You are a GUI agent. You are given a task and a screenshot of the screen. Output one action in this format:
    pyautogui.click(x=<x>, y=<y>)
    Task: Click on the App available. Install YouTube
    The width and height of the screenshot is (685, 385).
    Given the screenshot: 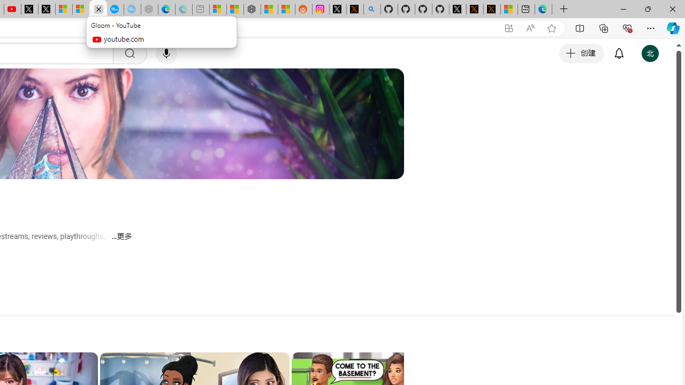 What is the action you would take?
    pyautogui.click(x=508, y=28)
    